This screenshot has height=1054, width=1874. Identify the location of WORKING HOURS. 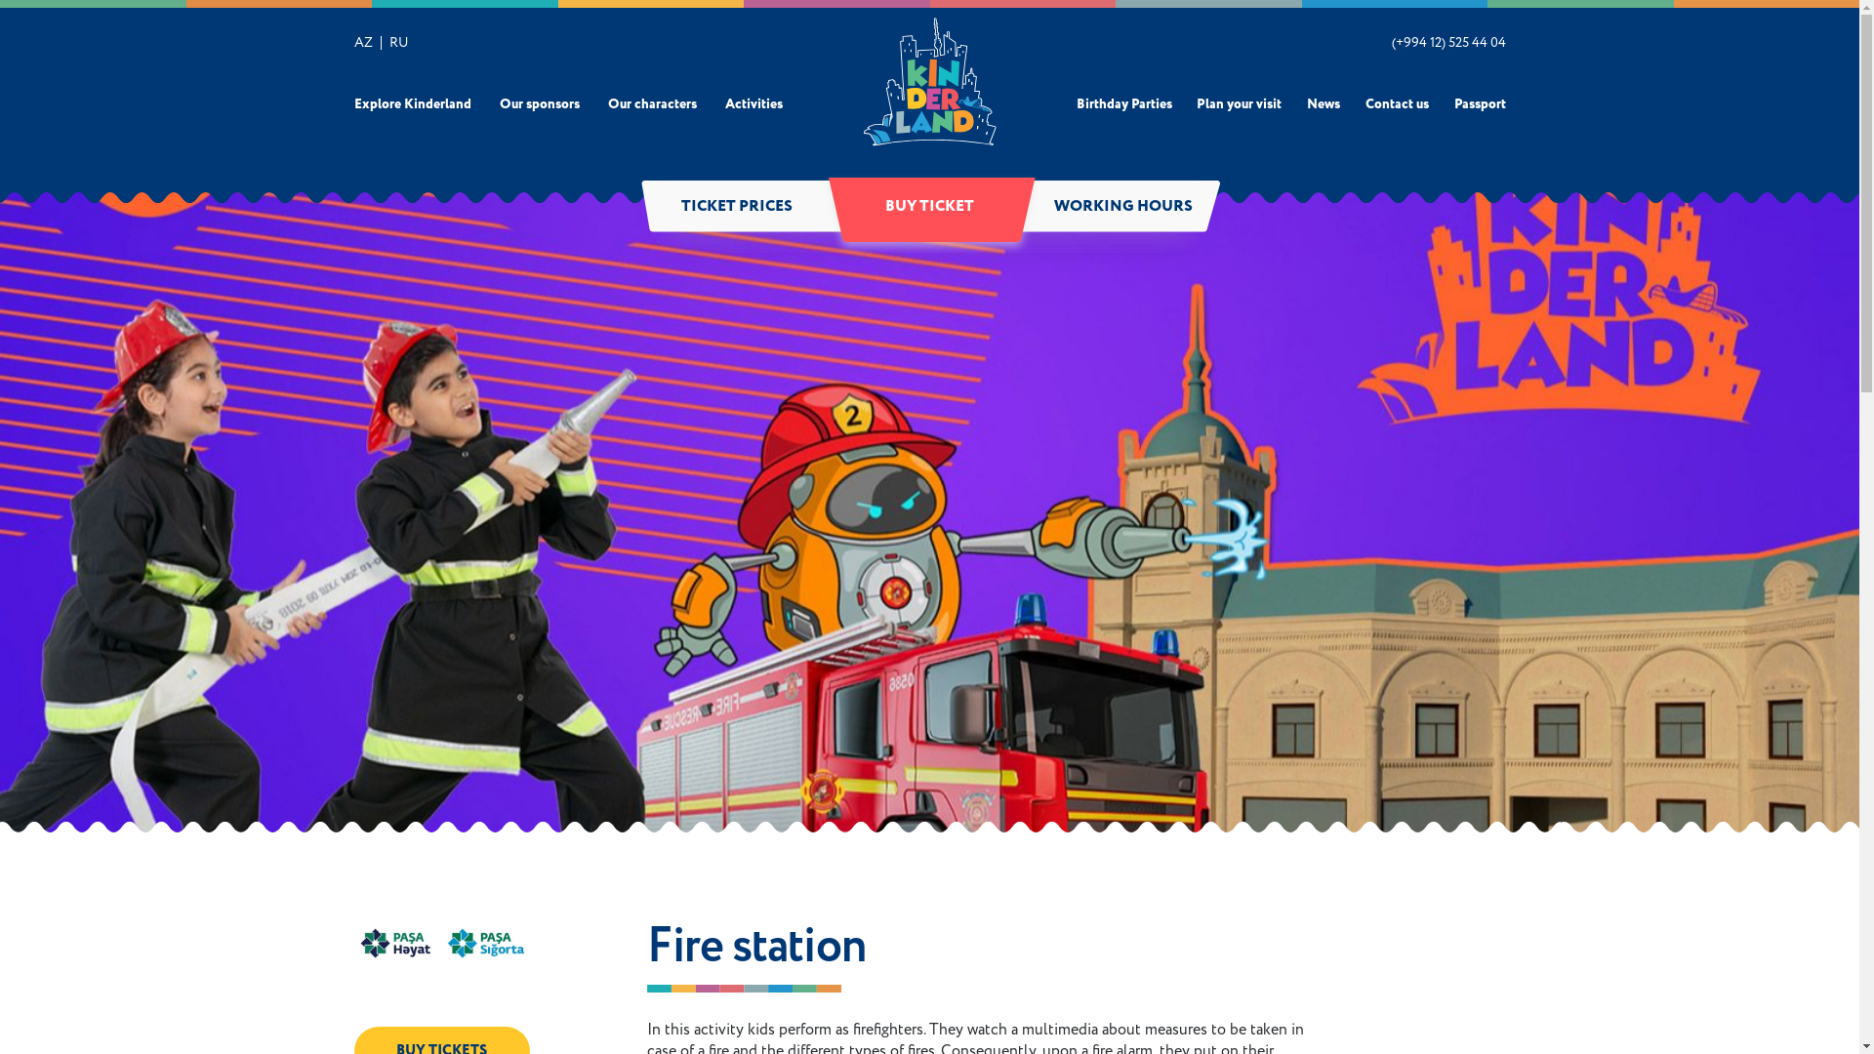
(1123, 207).